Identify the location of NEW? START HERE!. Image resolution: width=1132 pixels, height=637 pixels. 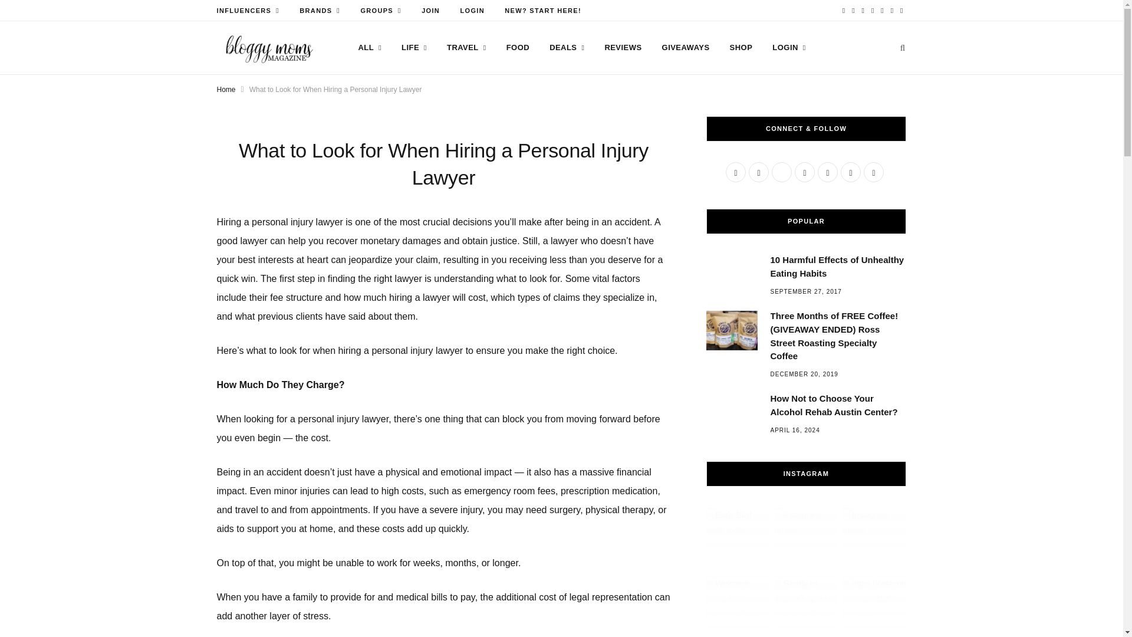
(542, 11).